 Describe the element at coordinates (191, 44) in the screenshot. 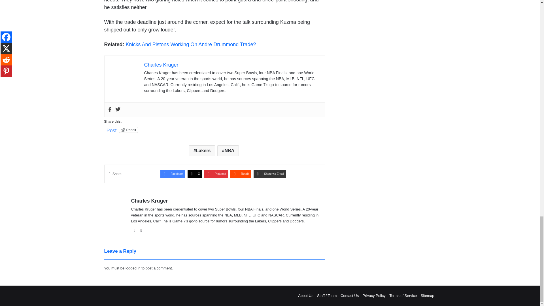

I see `Knicks And Pistons Working On Andre Drummond Trade?` at that location.